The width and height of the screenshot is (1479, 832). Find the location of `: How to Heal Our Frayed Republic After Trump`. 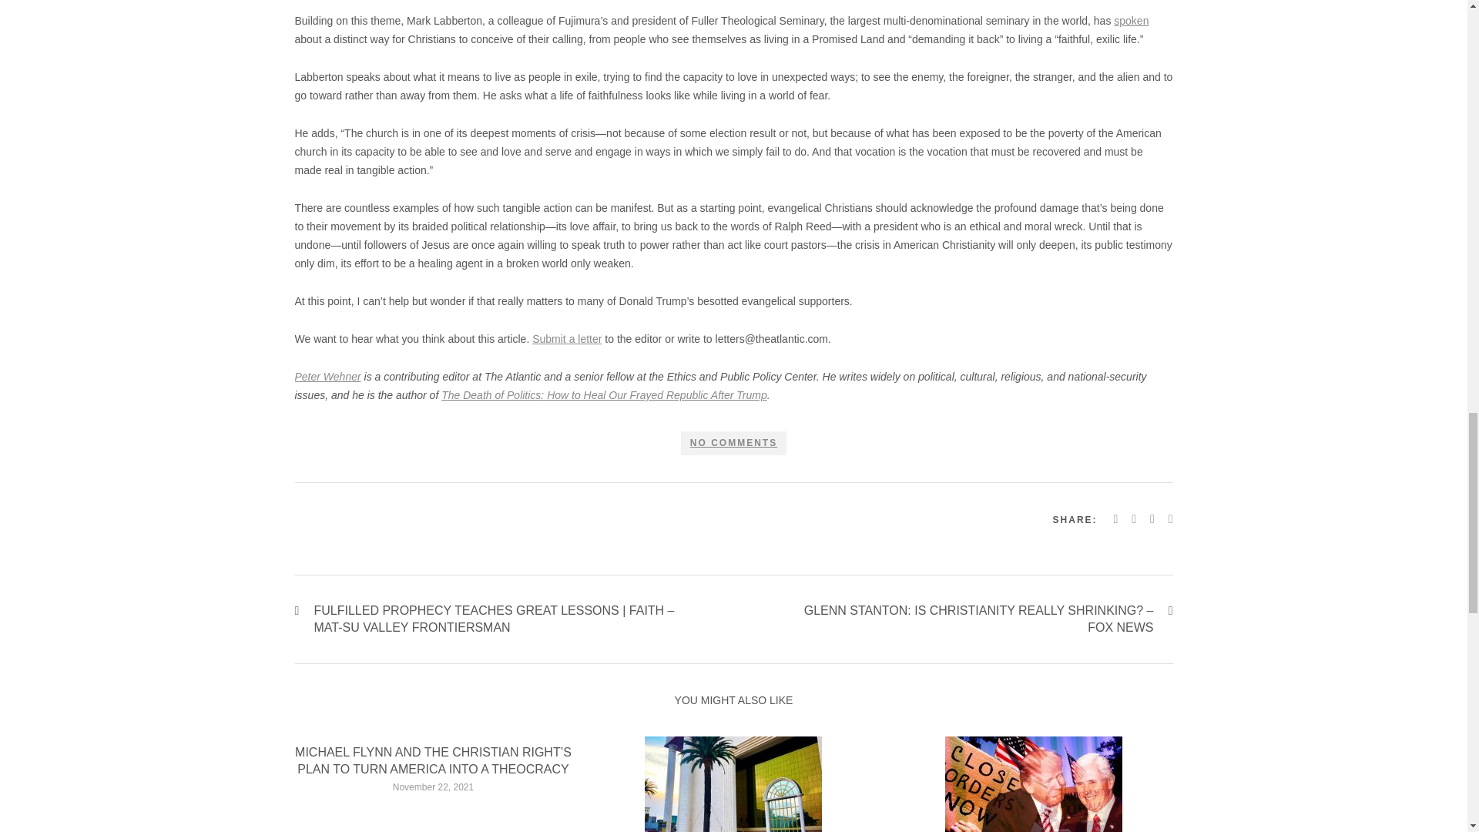

: How to Heal Our Frayed Republic After Trump is located at coordinates (653, 394).